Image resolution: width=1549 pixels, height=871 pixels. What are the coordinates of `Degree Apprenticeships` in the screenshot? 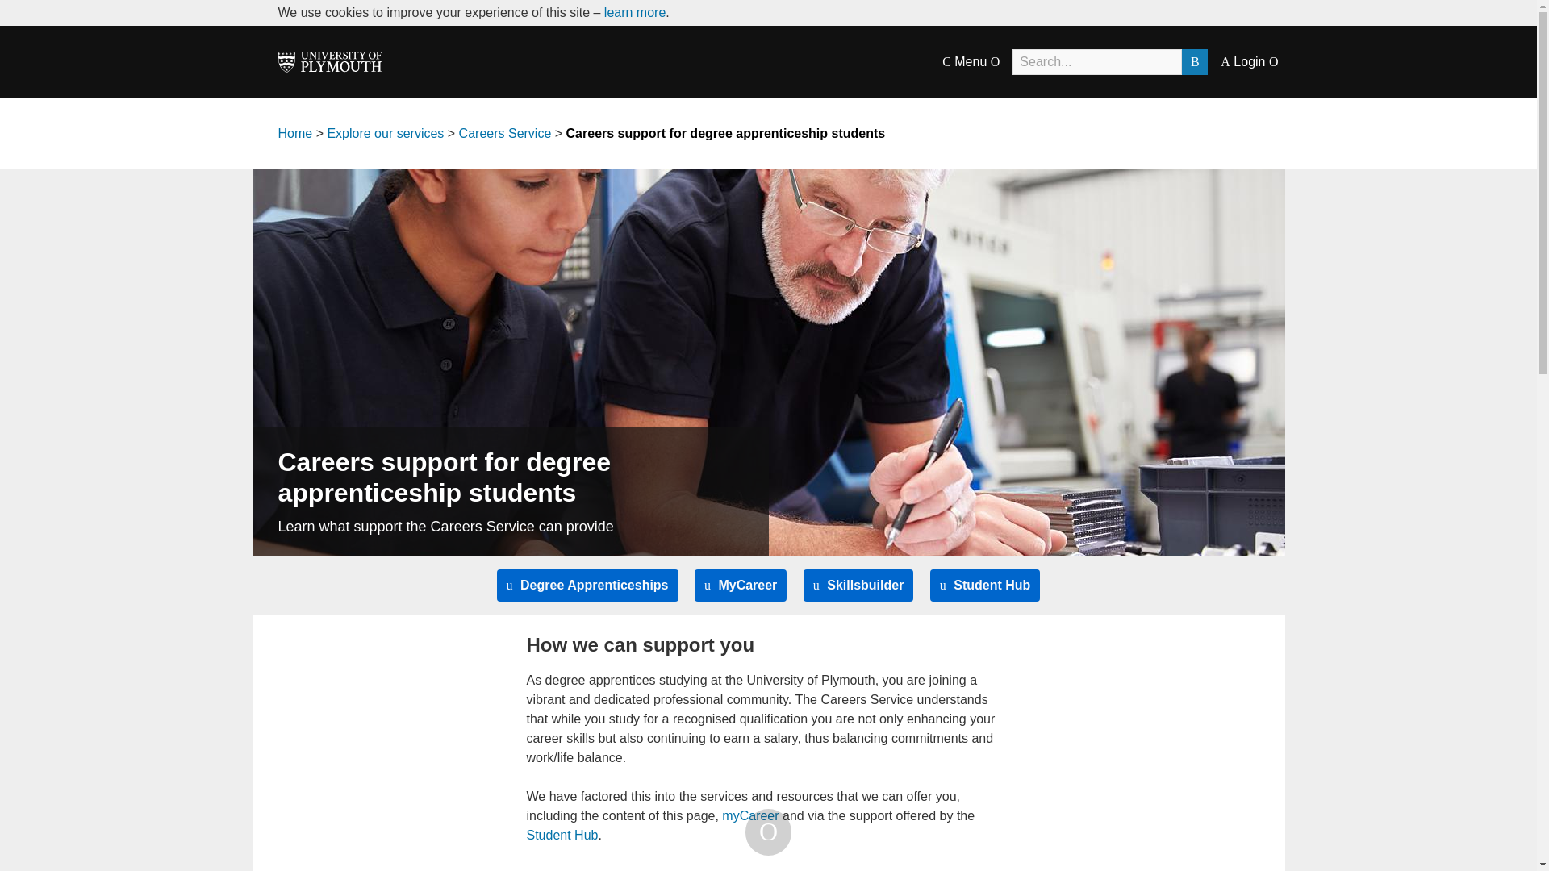 It's located at (587, 586).